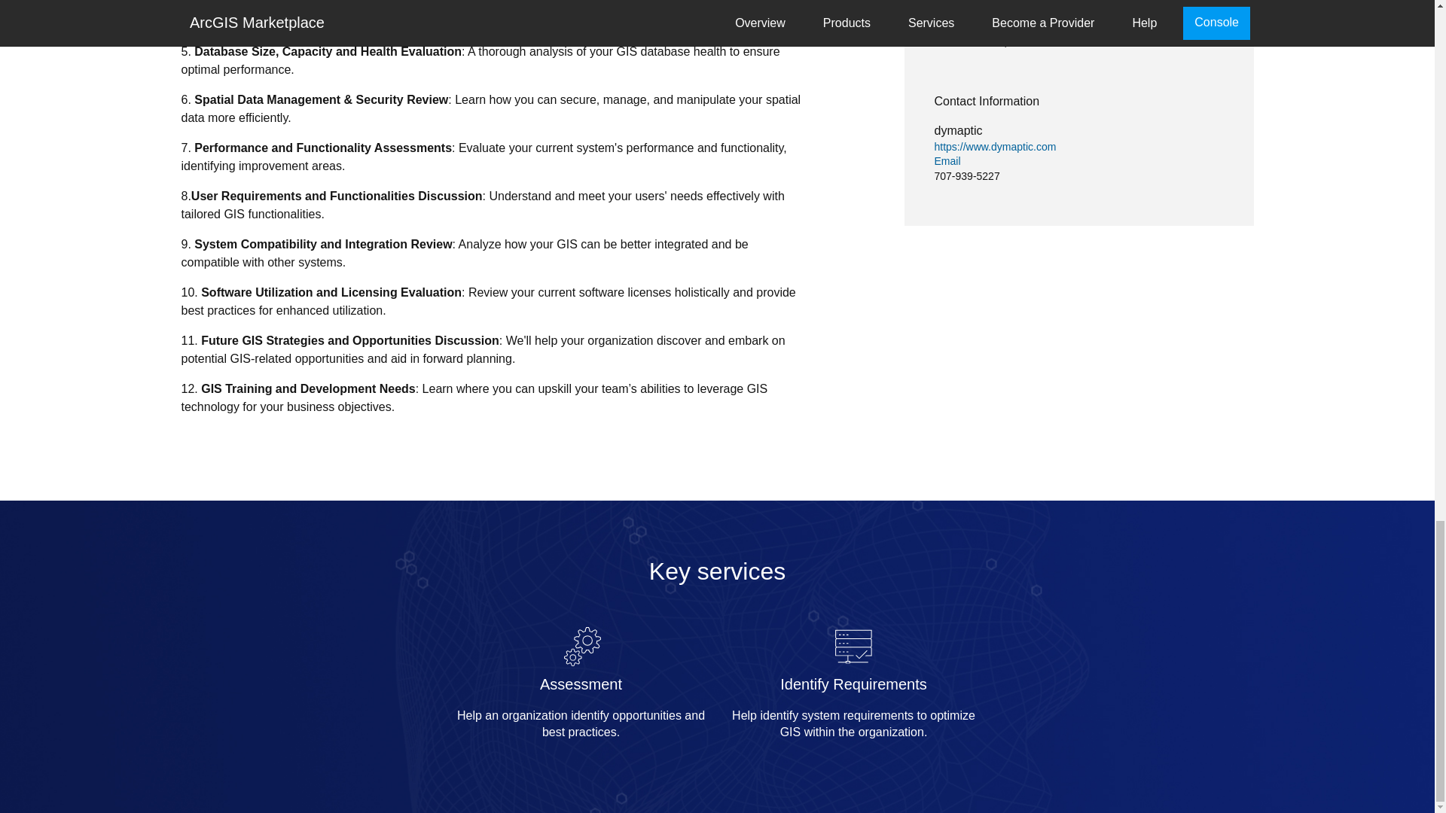 This screenshot has height=813, width=1446. Describe the element at coordinates (1078, 161) in the screenshot. I see `Email` at that location.